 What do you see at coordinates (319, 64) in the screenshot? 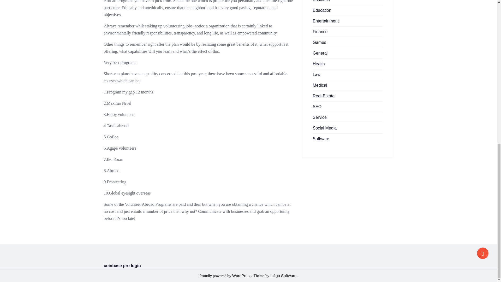
I see `Health` at bounding box center [319, 64].